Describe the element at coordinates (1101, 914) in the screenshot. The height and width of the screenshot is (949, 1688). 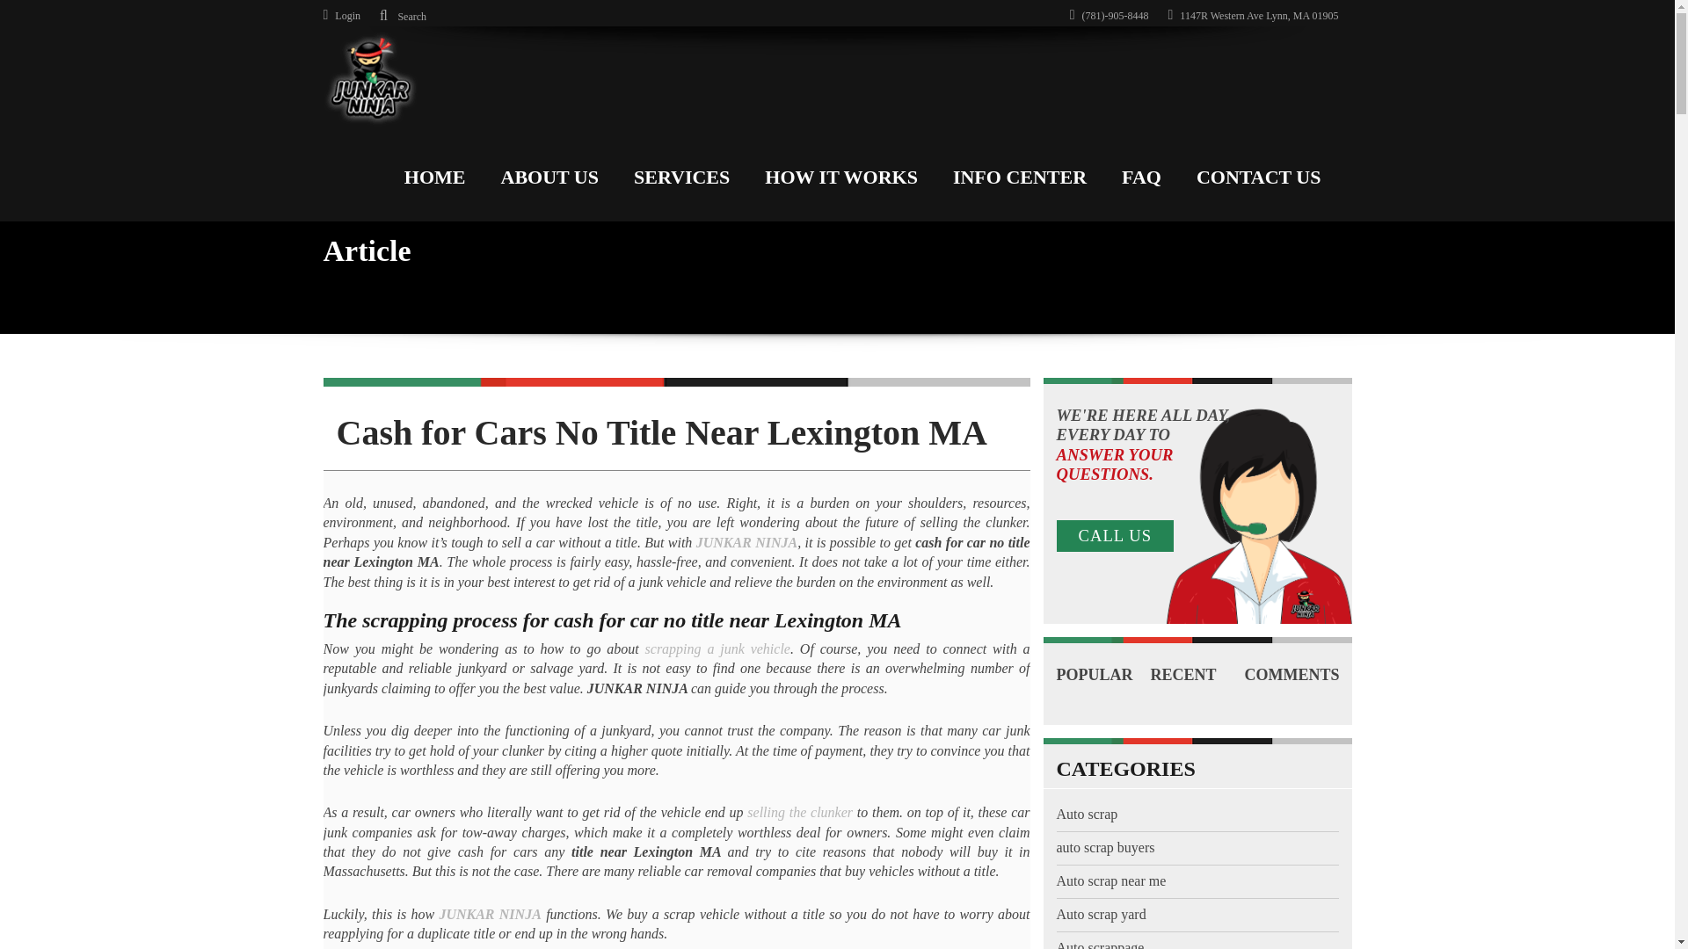
I see `Auto scrap yard` at that location.